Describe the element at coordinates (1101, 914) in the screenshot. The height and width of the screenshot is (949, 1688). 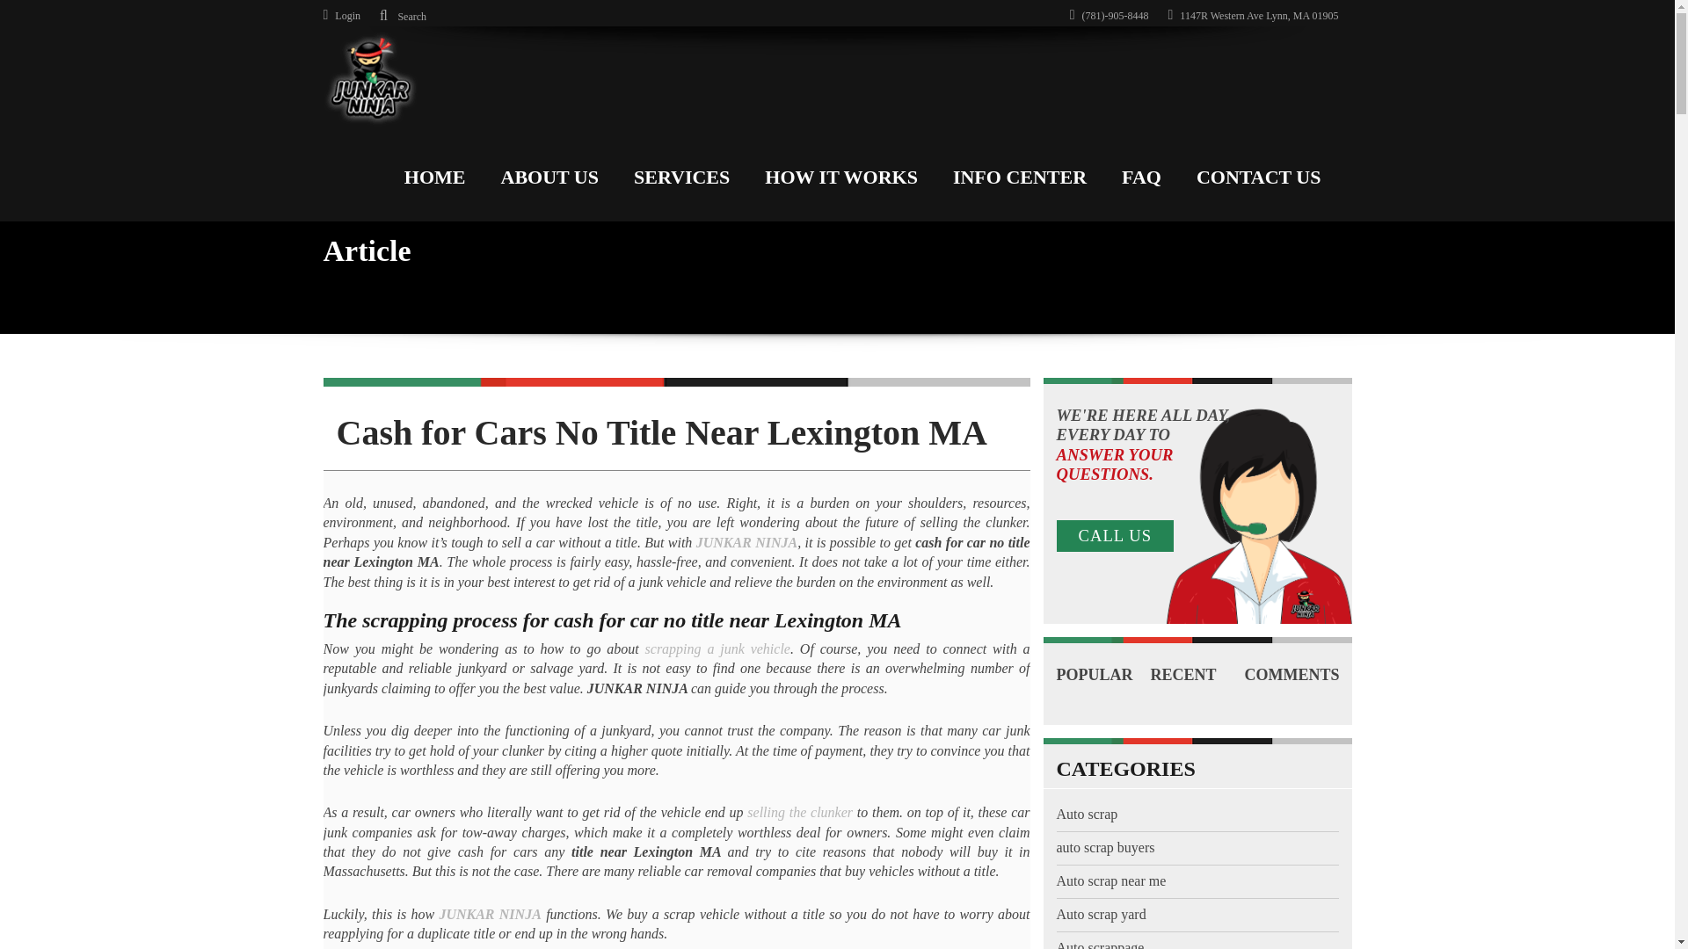
I see `Auto scrap yard` at that location.